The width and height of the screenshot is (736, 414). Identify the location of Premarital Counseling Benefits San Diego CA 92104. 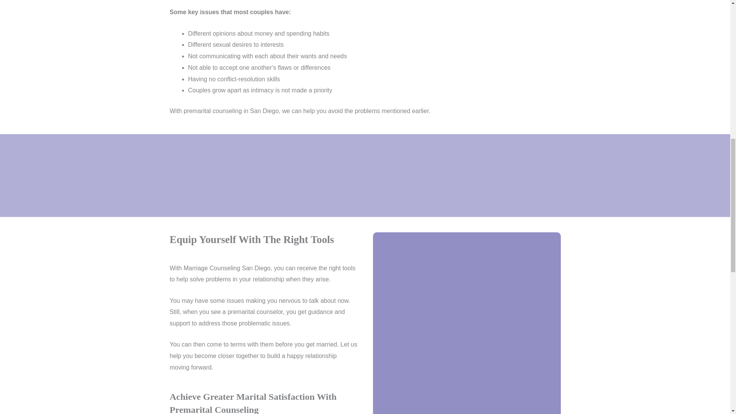
(466, 323).